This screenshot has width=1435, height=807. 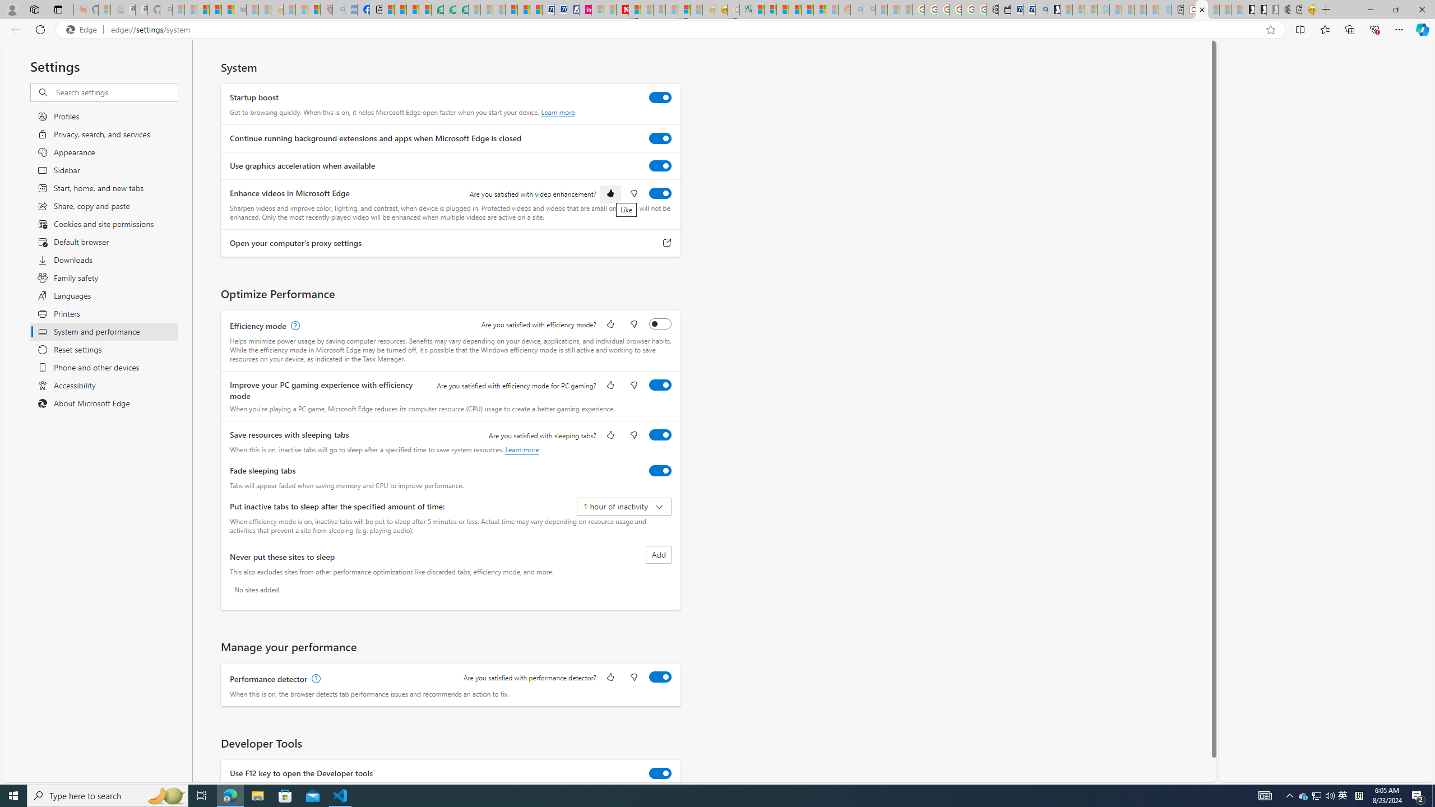 What do you see at coordinates (115, 92) in the screenshot?
I see `Search settings` at bounding box center [115, 92].